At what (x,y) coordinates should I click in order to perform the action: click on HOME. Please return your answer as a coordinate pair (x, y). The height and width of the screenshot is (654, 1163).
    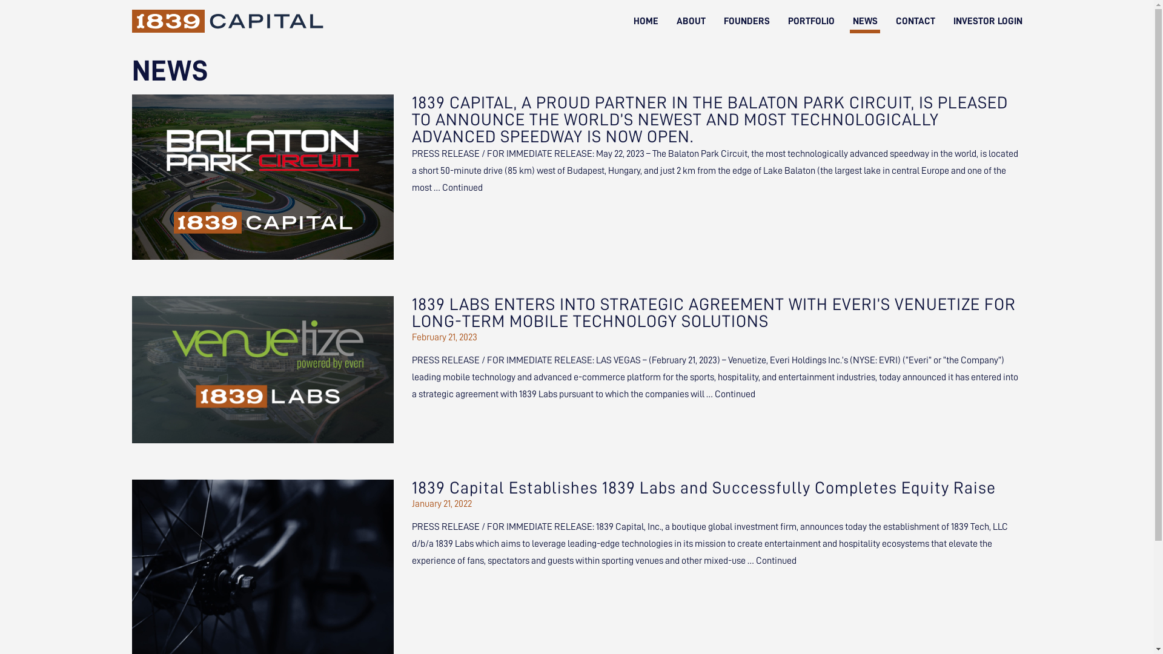
    Looking at the image, I should click on (646, 21).